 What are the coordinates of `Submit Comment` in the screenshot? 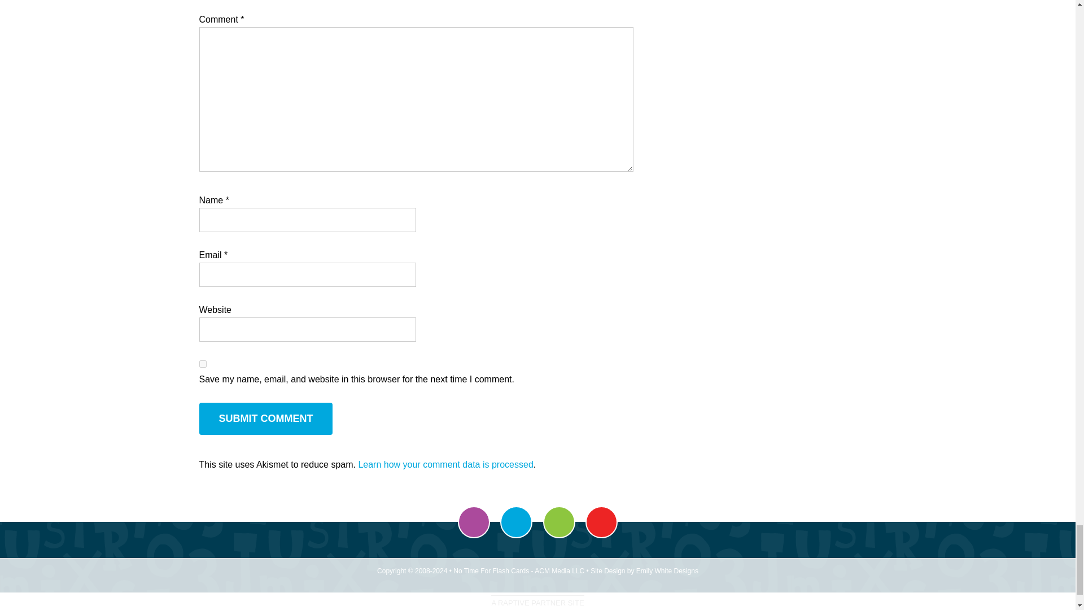 It's located at (265, 419).